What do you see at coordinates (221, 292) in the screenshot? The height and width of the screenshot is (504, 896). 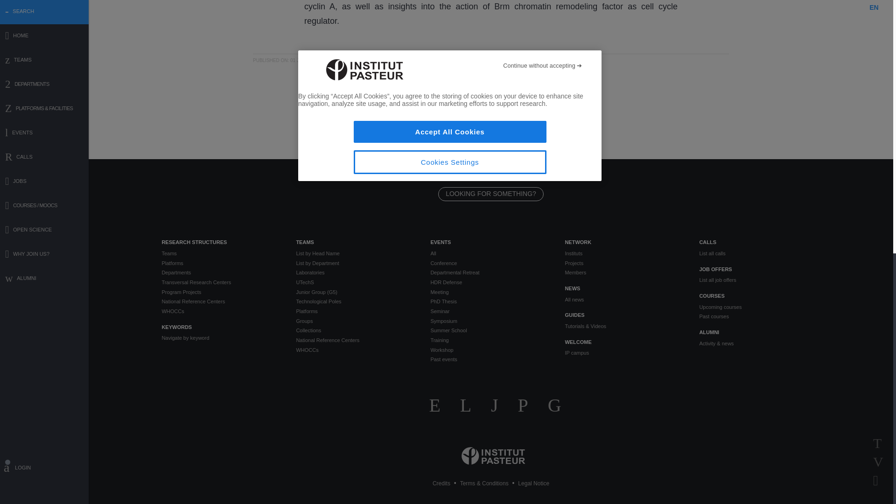 I see `Program Projects` at bounding box center [221, 292].